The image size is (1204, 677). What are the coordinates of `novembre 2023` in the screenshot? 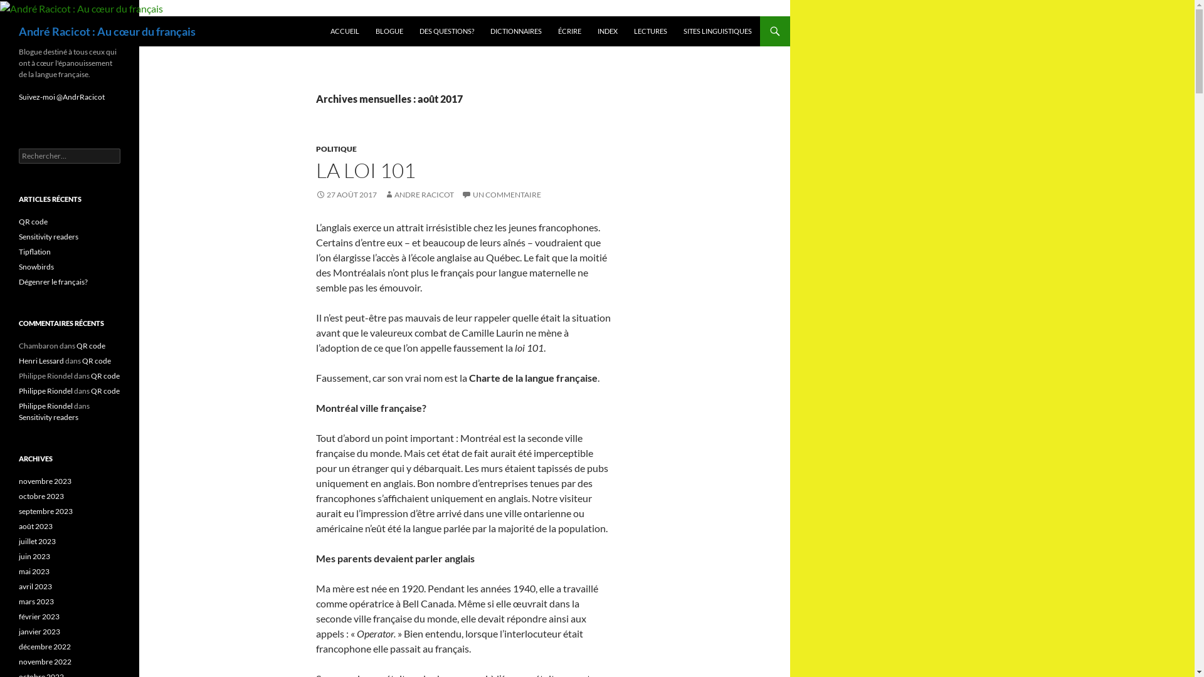 It's located at (45, 481).